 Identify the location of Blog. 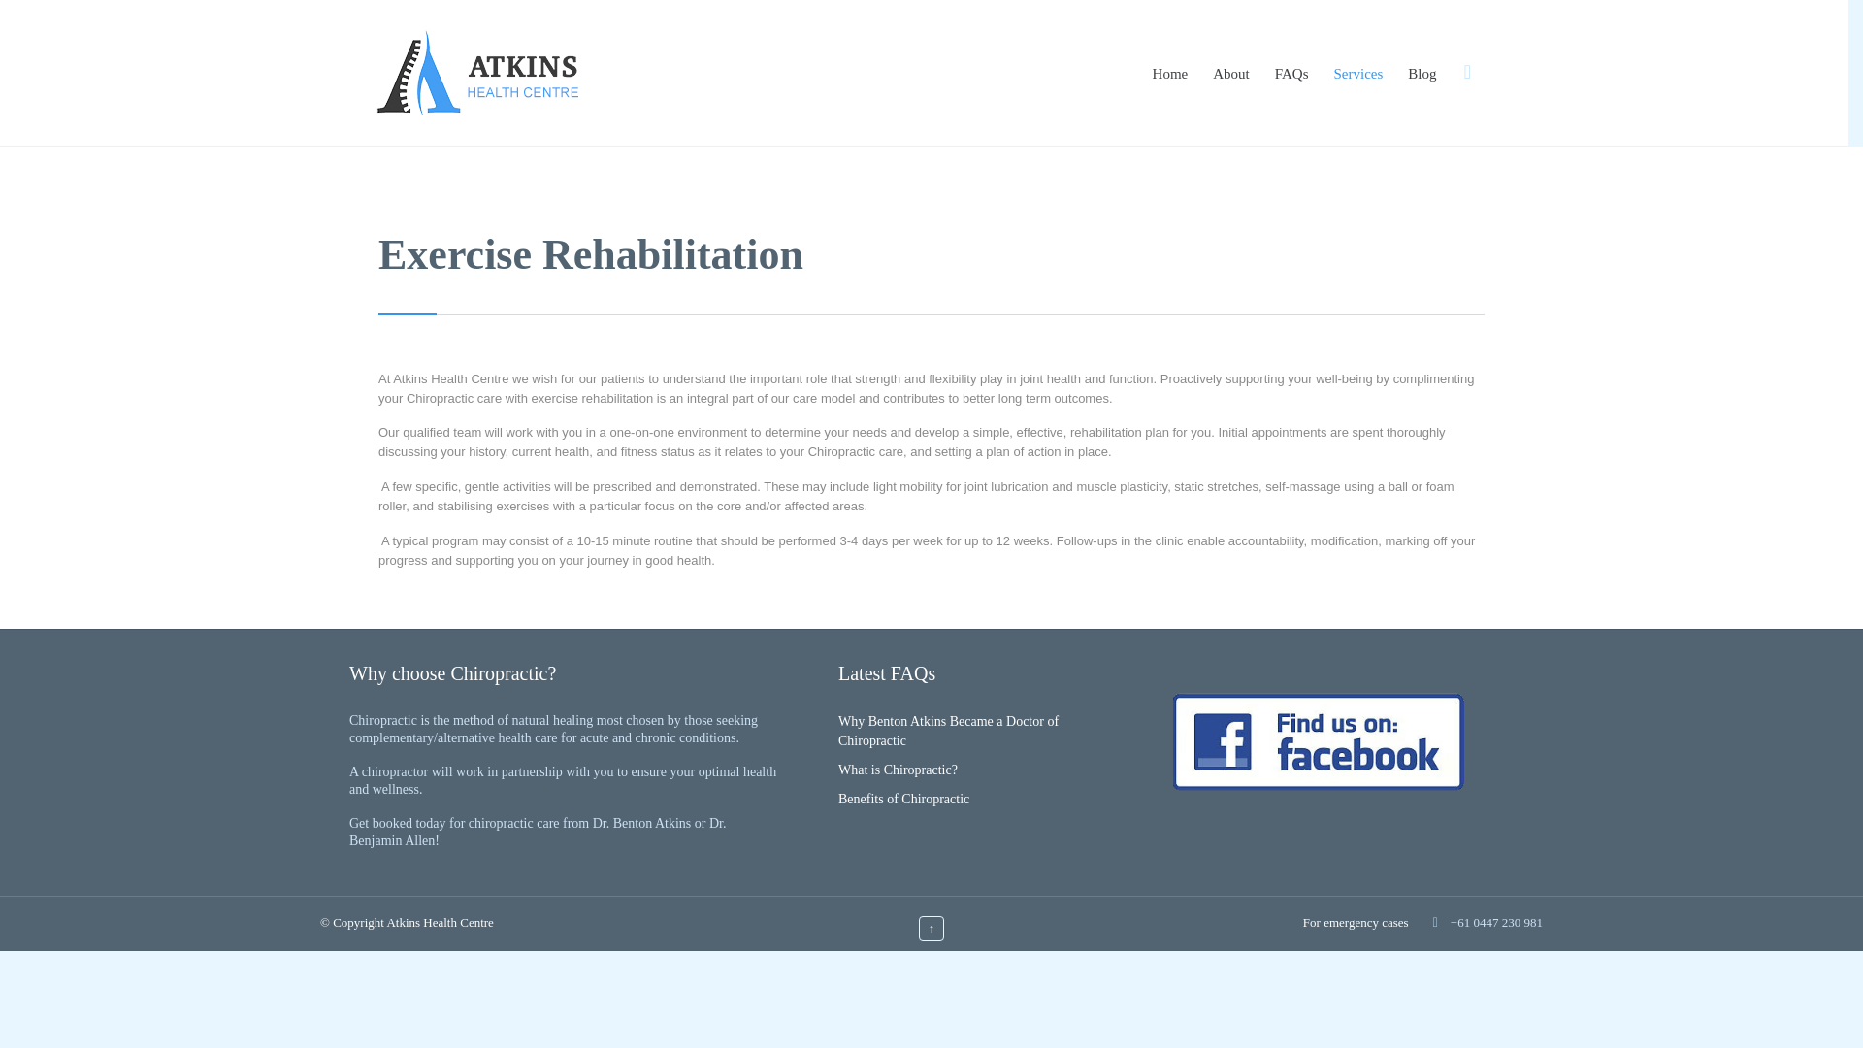
(1422, 74).